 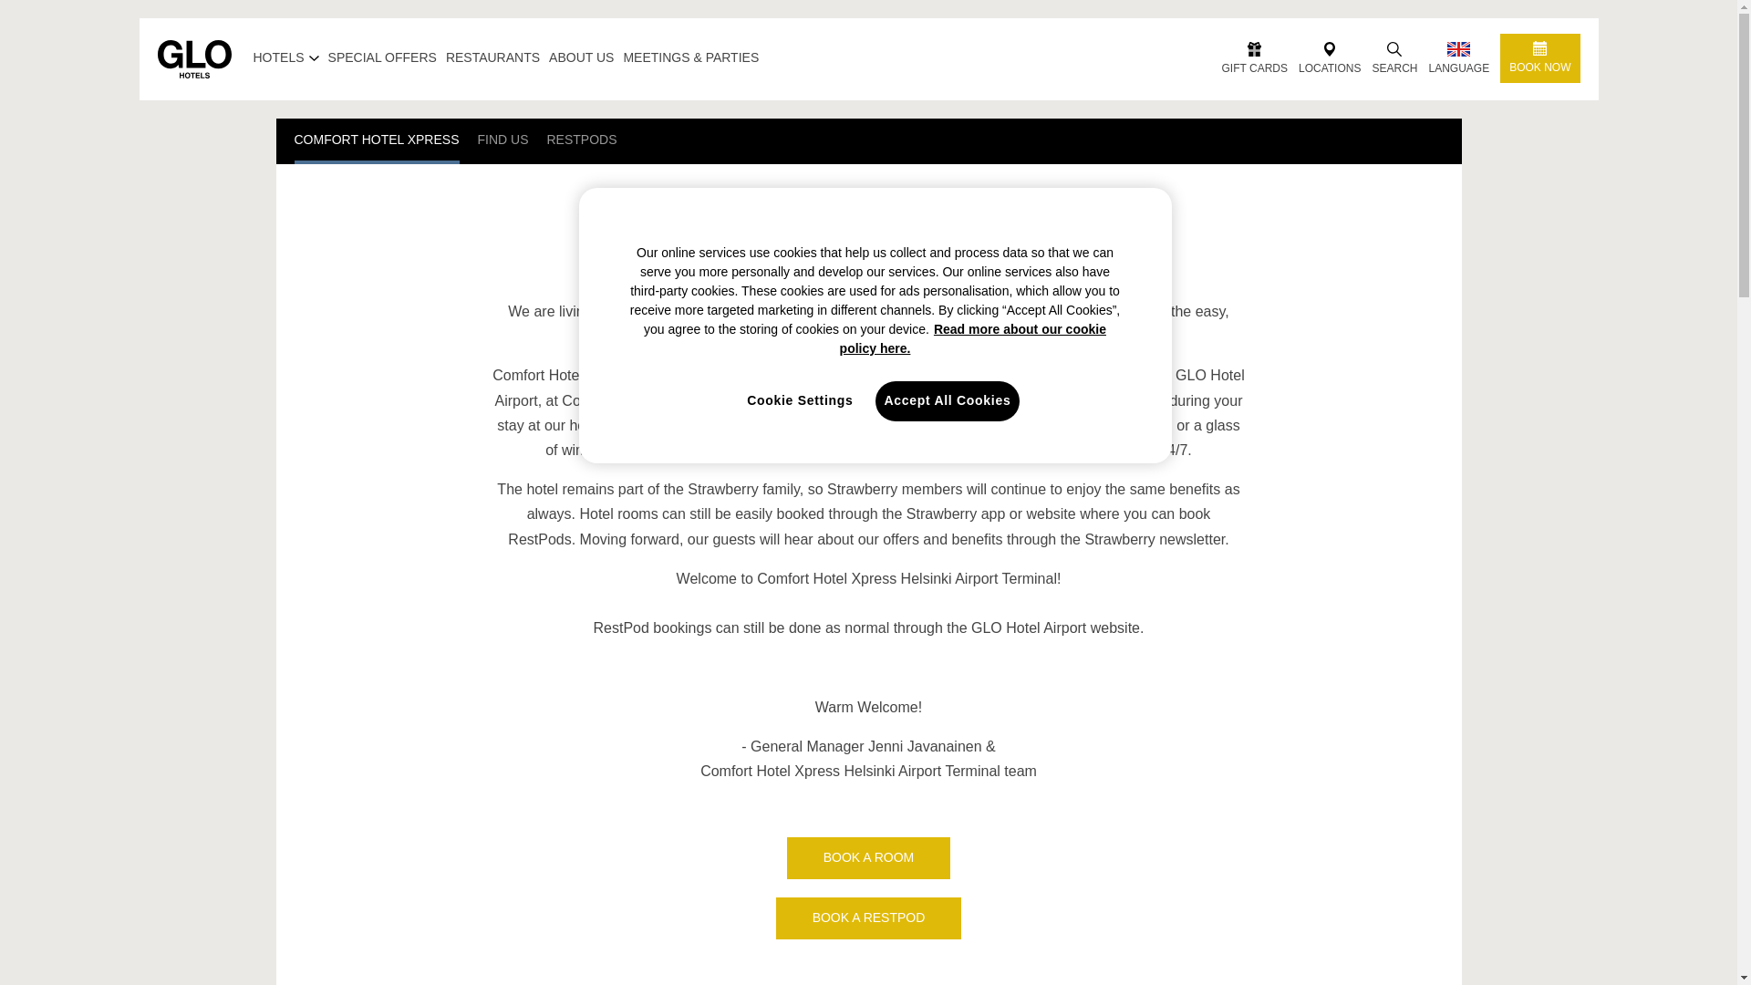 What do you see at coordinates (582, 57) in the screenshot?
I see `ABOUT US` at bounding box center [582, 57].